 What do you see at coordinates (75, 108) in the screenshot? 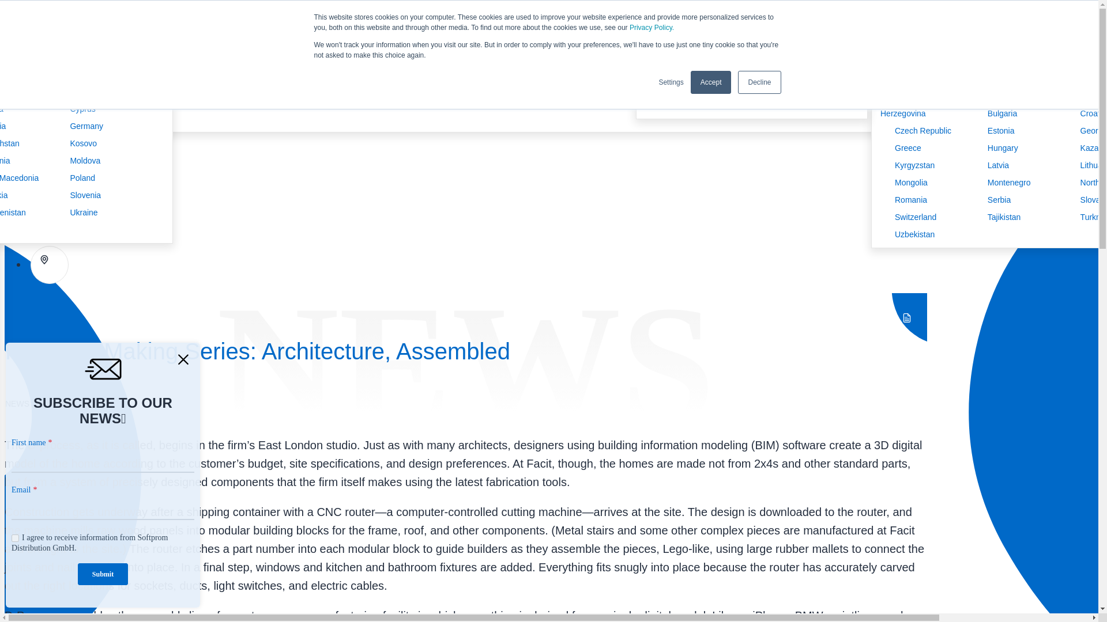
I see `Cyprus` at bounding box center [75, 108].